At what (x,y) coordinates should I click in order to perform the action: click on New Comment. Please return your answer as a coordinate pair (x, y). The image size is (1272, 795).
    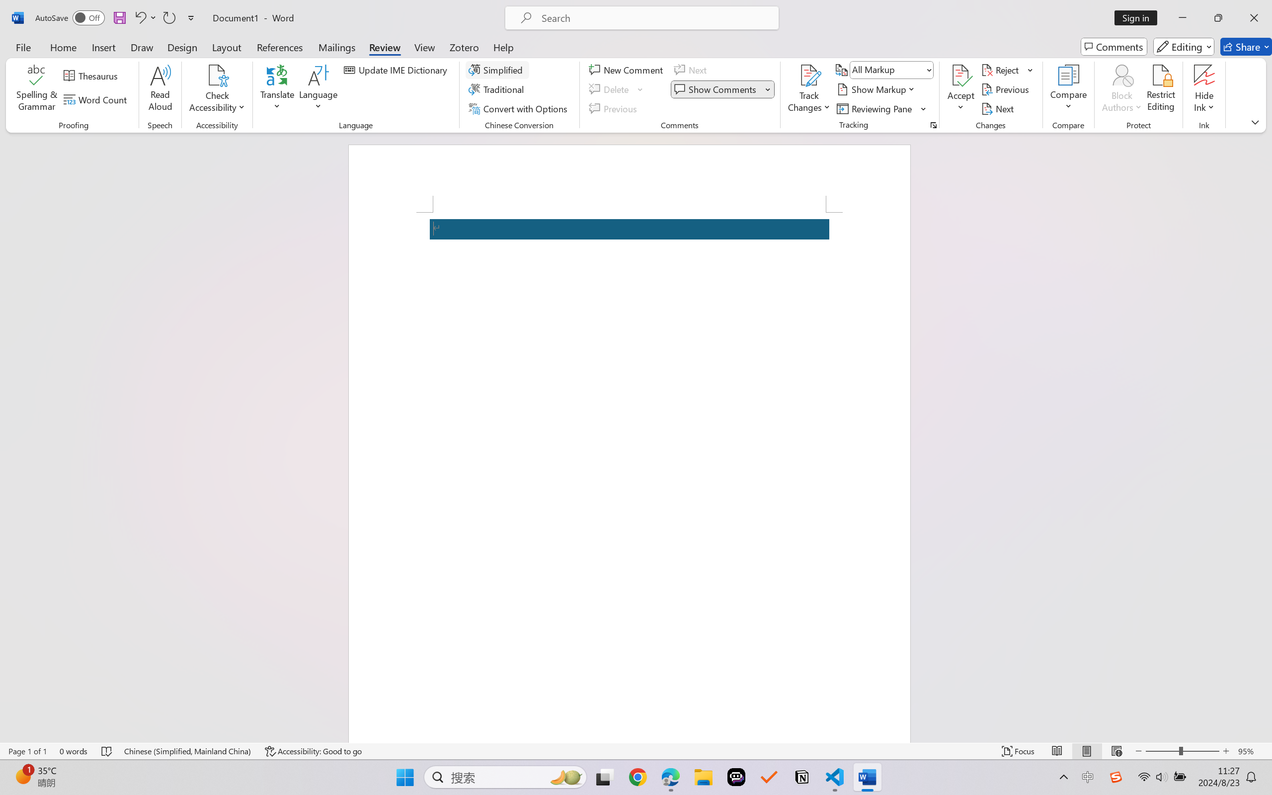
    Looking at the image, I should click on (628, 70).